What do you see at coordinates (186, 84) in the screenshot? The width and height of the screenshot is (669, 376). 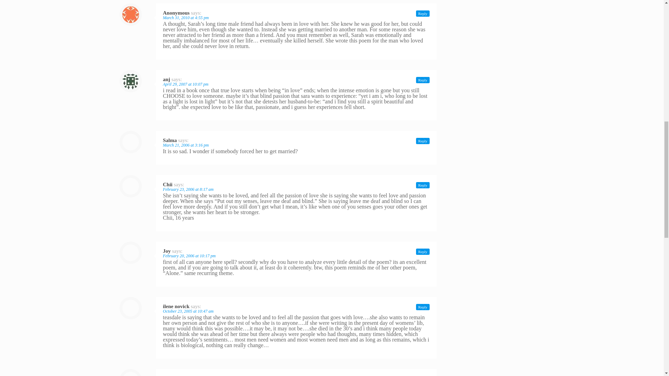 I see `April 29, 2007 at 10:07 pm` at bounding box center [186, 84].